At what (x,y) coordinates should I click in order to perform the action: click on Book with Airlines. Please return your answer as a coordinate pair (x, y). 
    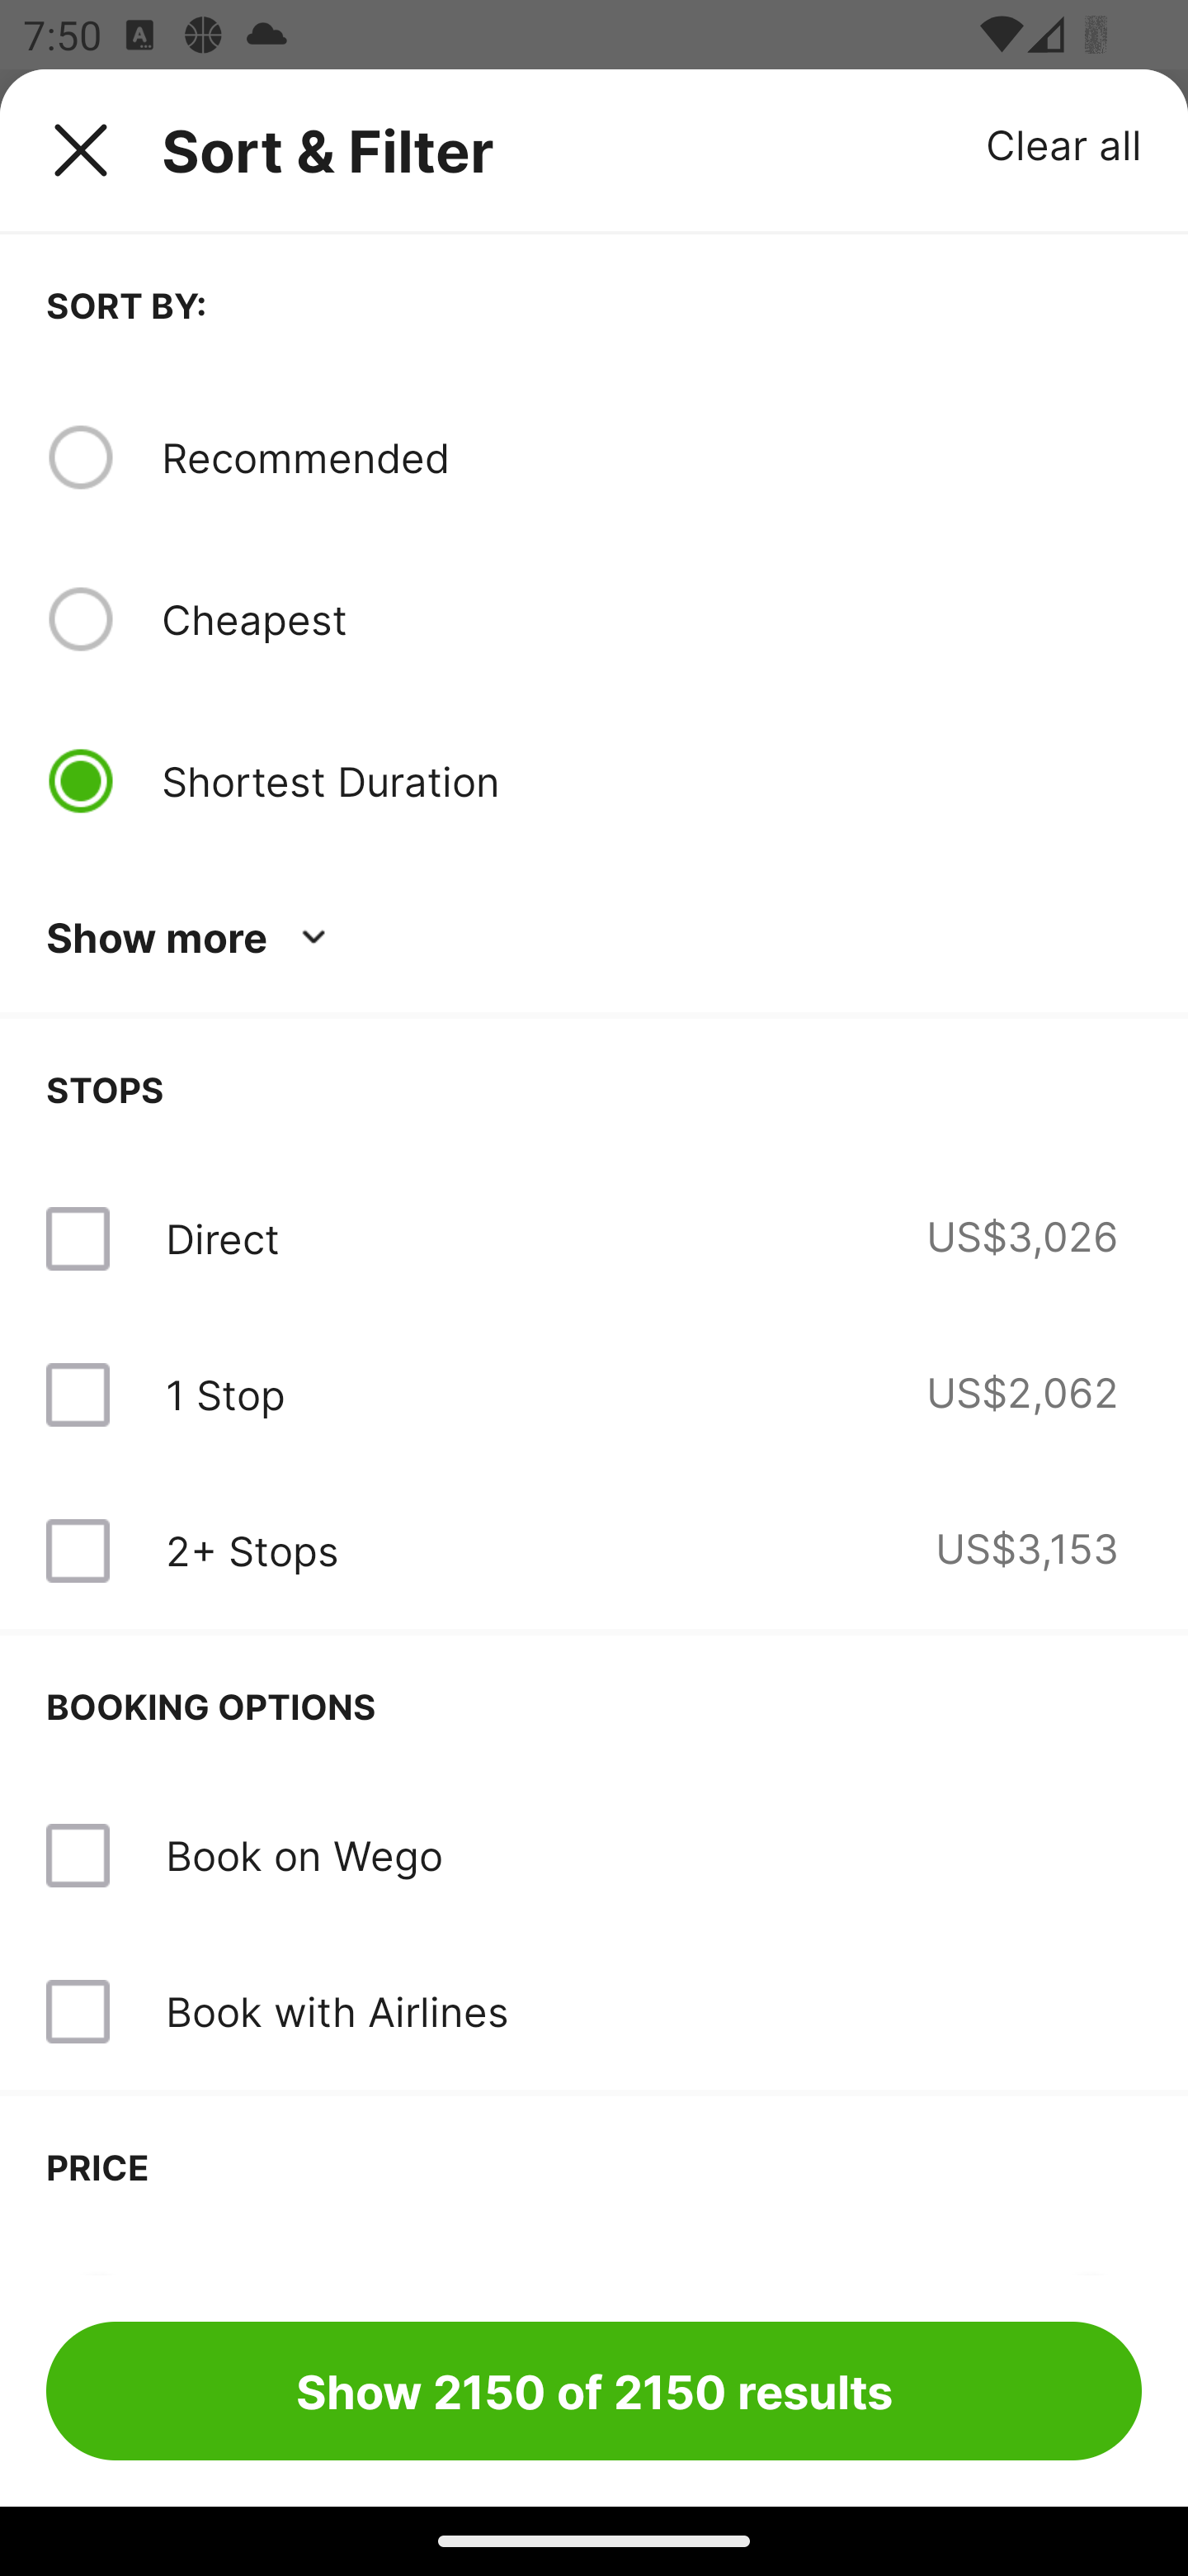
    Looking at the image, I should click on (337, 2011).